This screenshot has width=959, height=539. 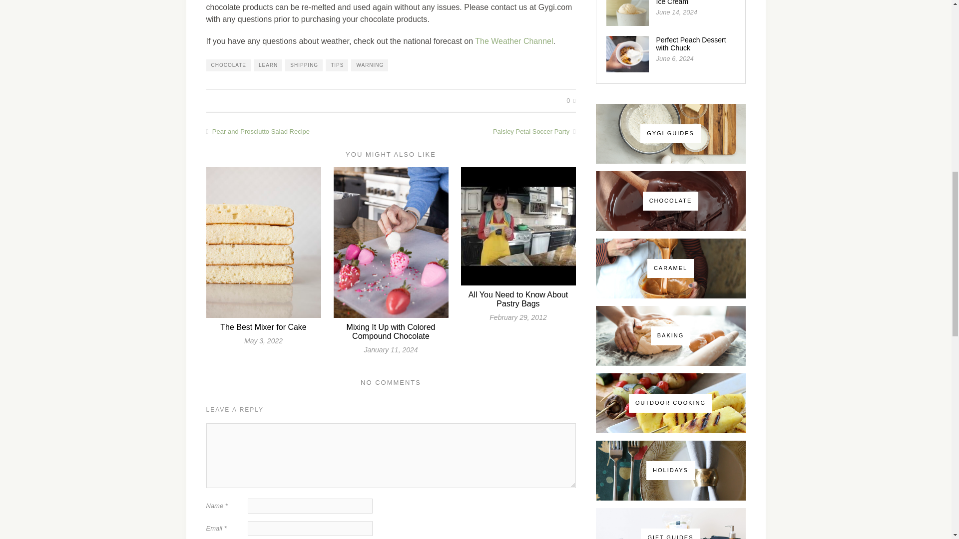 What do you see at coordinates (690, 2) in the screenshot?
I see `Mastering Homemade Ice Cream` at bounding box center [690, 2].